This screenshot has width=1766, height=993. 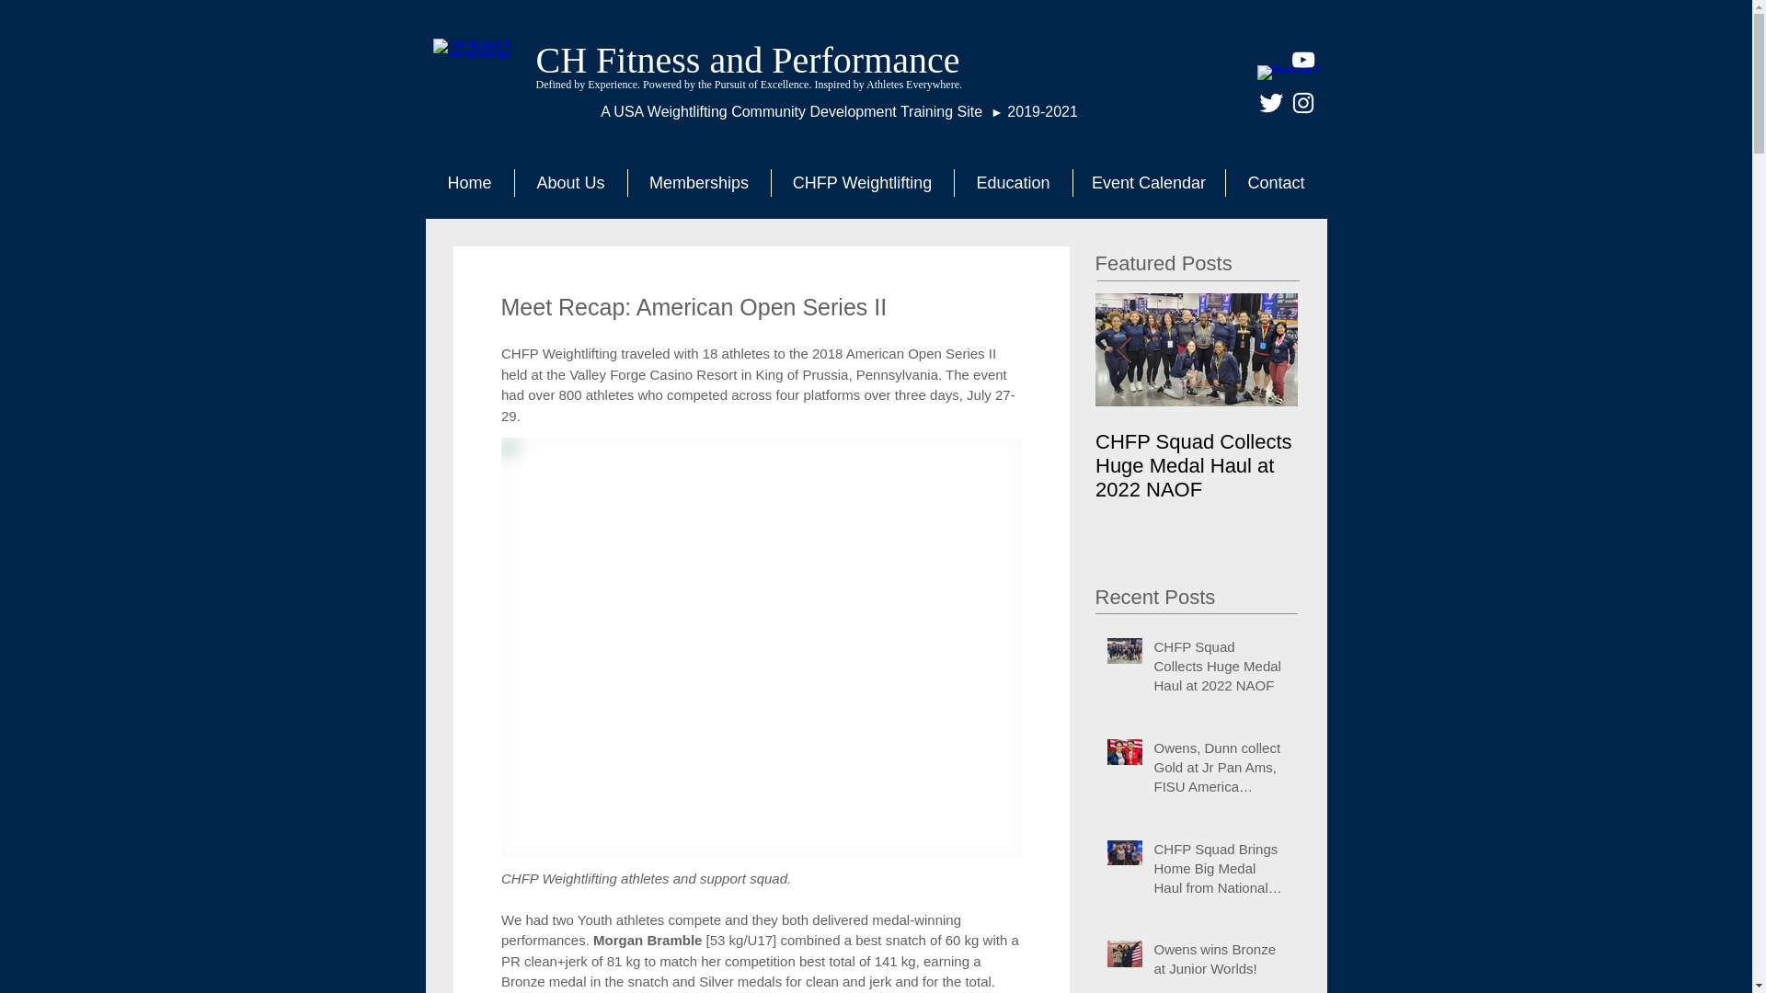 What do you see at coordinates (1398, 465) in the screenshot?
I see `Owens, Dunn collect Gold at Jr Pan Ams, FISU America Games` at bounding box center [1398, 465].